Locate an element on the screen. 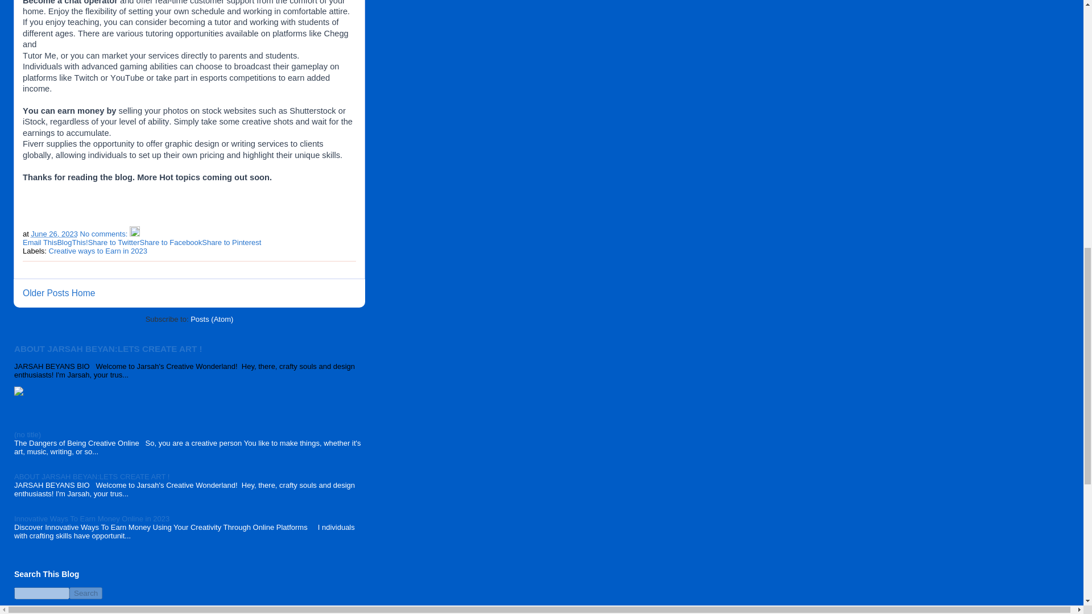 This screenshot has height=614, width=1092. Search is located at coordinates (86, 593).